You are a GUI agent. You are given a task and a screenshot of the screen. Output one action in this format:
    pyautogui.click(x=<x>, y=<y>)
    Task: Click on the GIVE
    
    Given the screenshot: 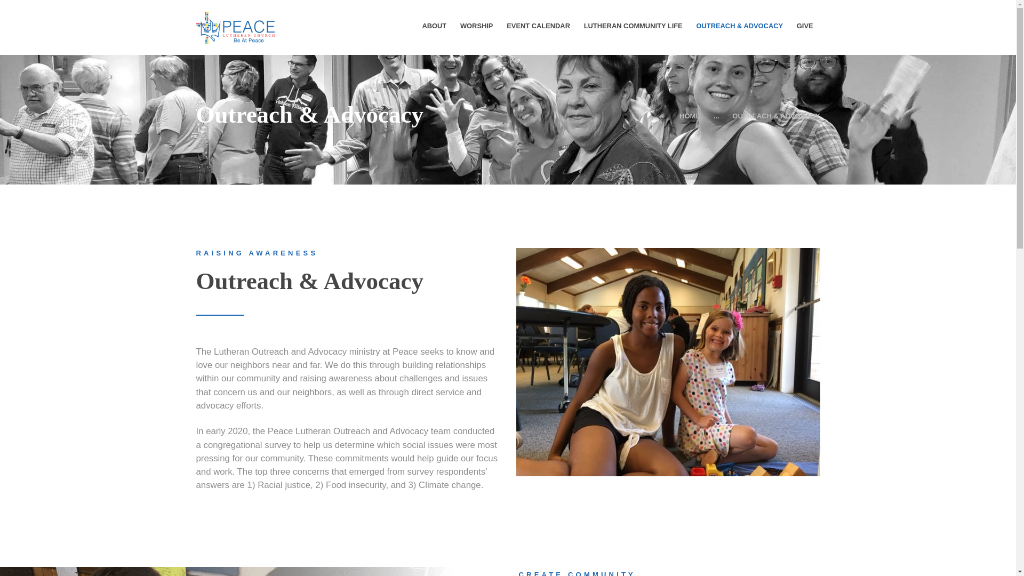 What is the action you would take?
    pyautogui.click(x=804, y=26)
    